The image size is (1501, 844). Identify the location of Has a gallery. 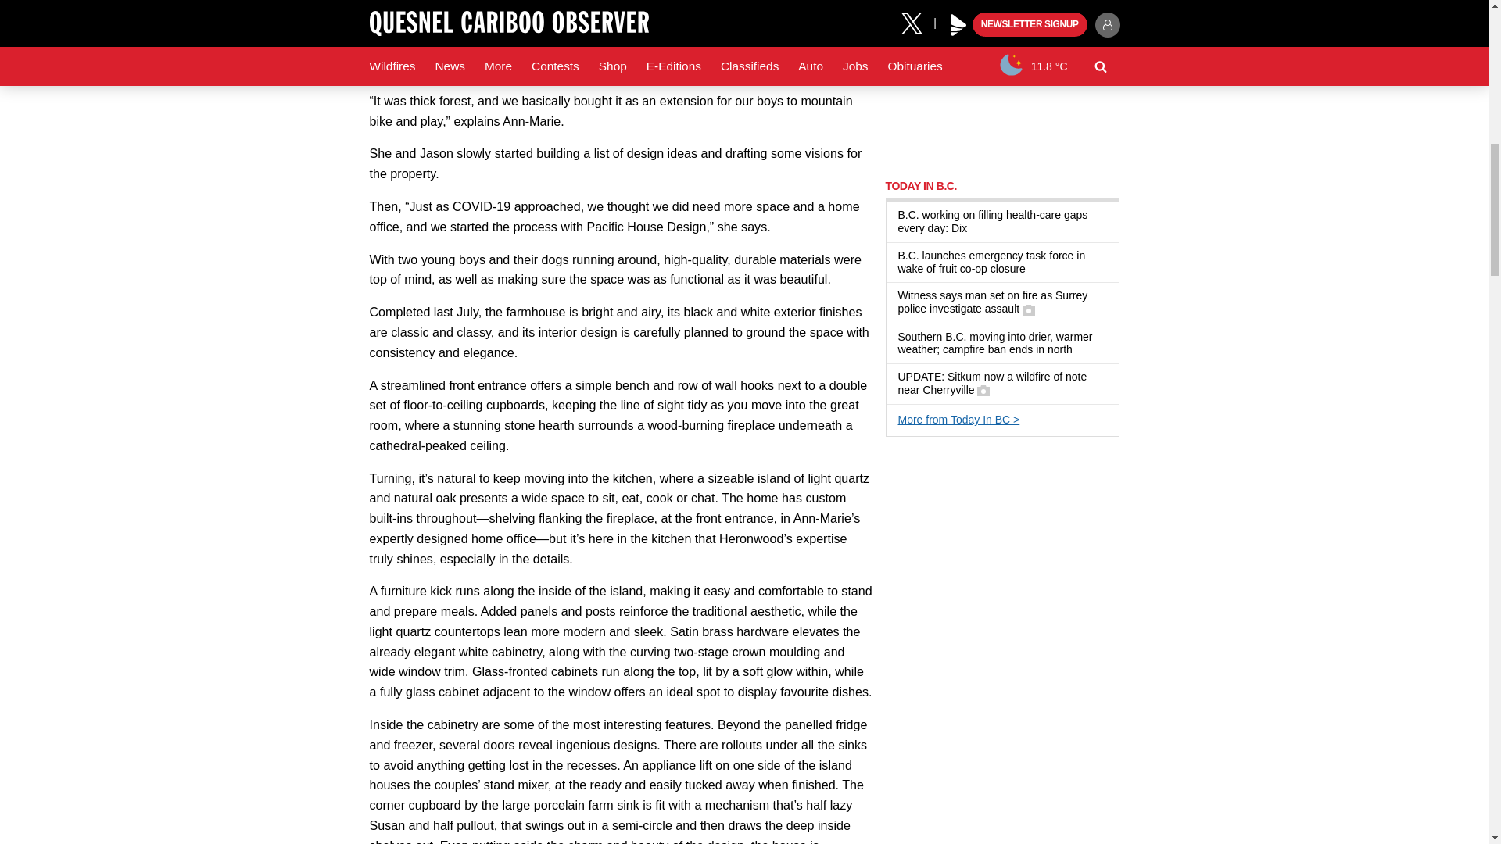
(983, 391).